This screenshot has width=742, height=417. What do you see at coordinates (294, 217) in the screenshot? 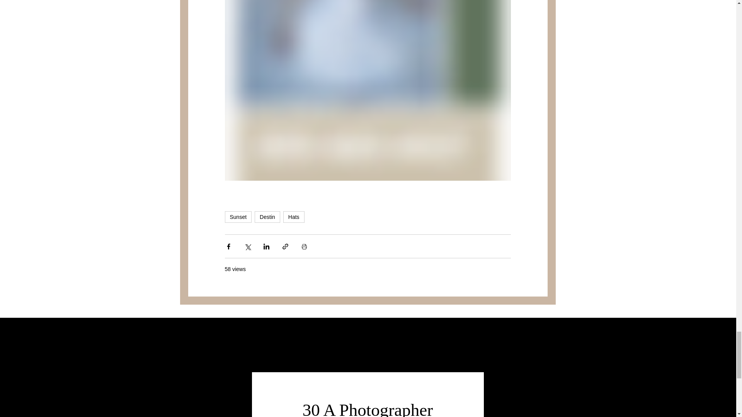
I see `Hats` at bounding box center [294, 217].